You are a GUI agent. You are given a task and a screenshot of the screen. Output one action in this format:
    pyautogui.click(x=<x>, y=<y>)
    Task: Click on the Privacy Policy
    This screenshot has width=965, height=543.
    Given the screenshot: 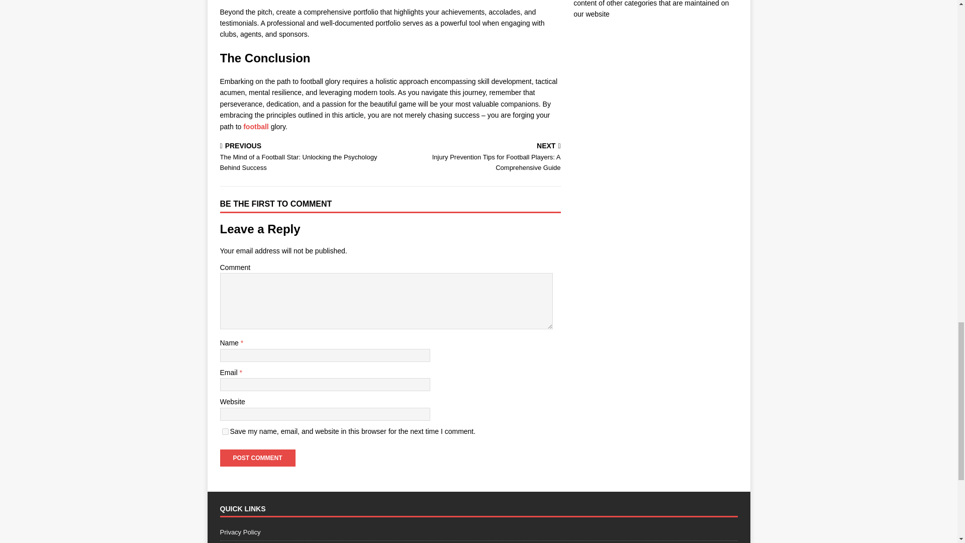 What is the action you would take?
    pyautogui.click(x=478, y=533)
    